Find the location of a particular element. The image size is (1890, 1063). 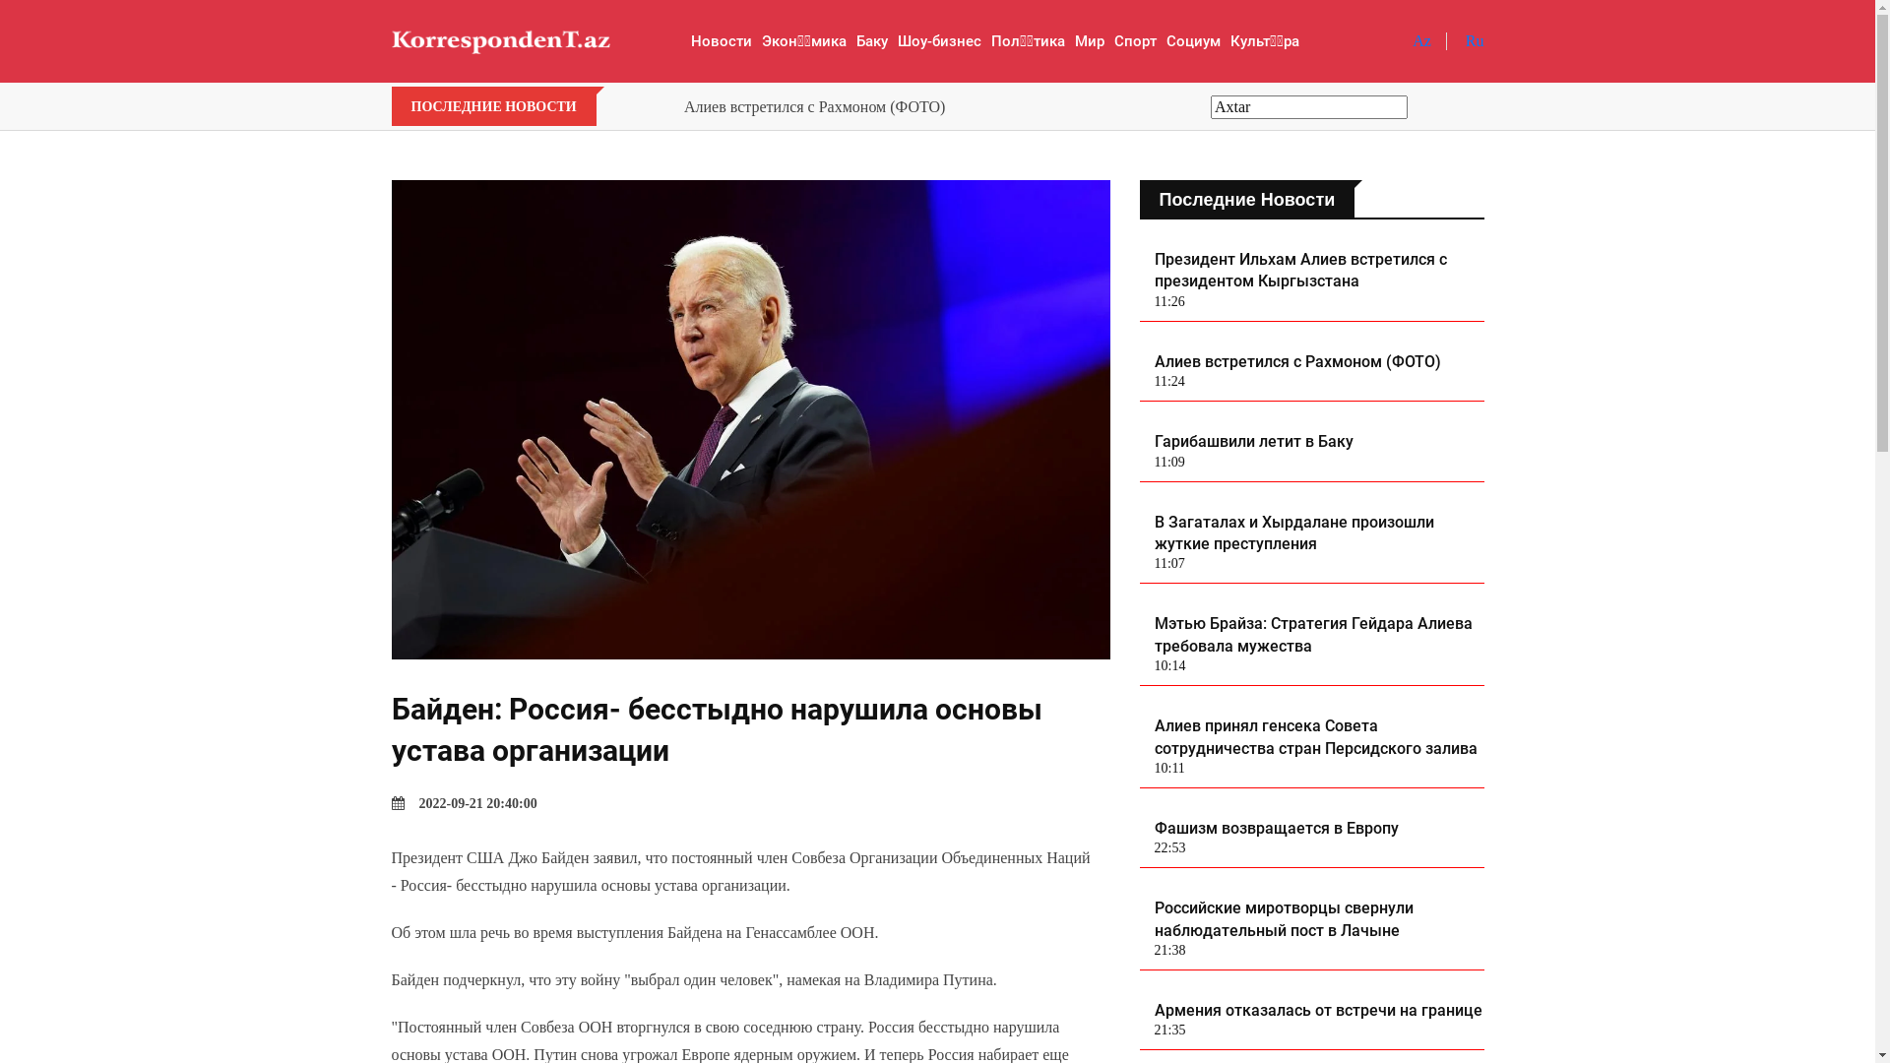

2022-09-21 20:40:00 is located at coordinates (465, 803).